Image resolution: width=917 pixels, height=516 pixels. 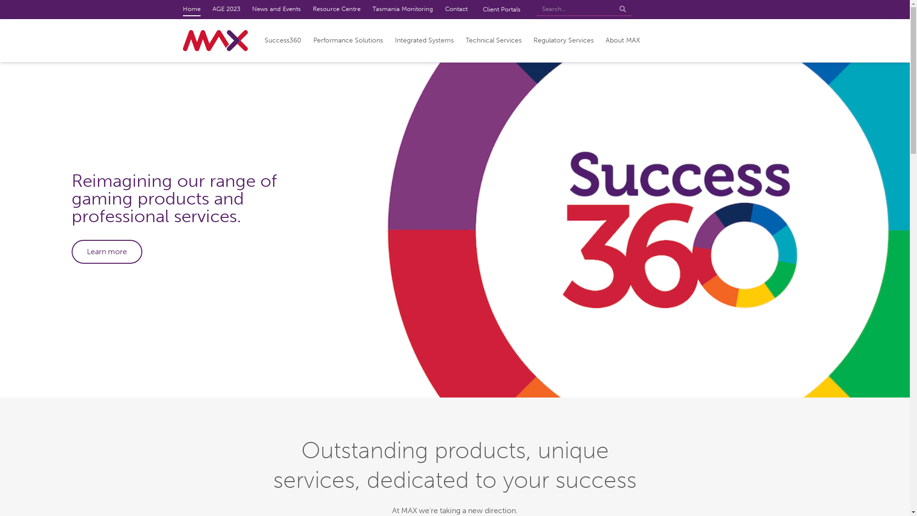 What do you see at coordinates (623, 41) in the screenshot?
I see `About MAX` at bounding box center [623, 41].